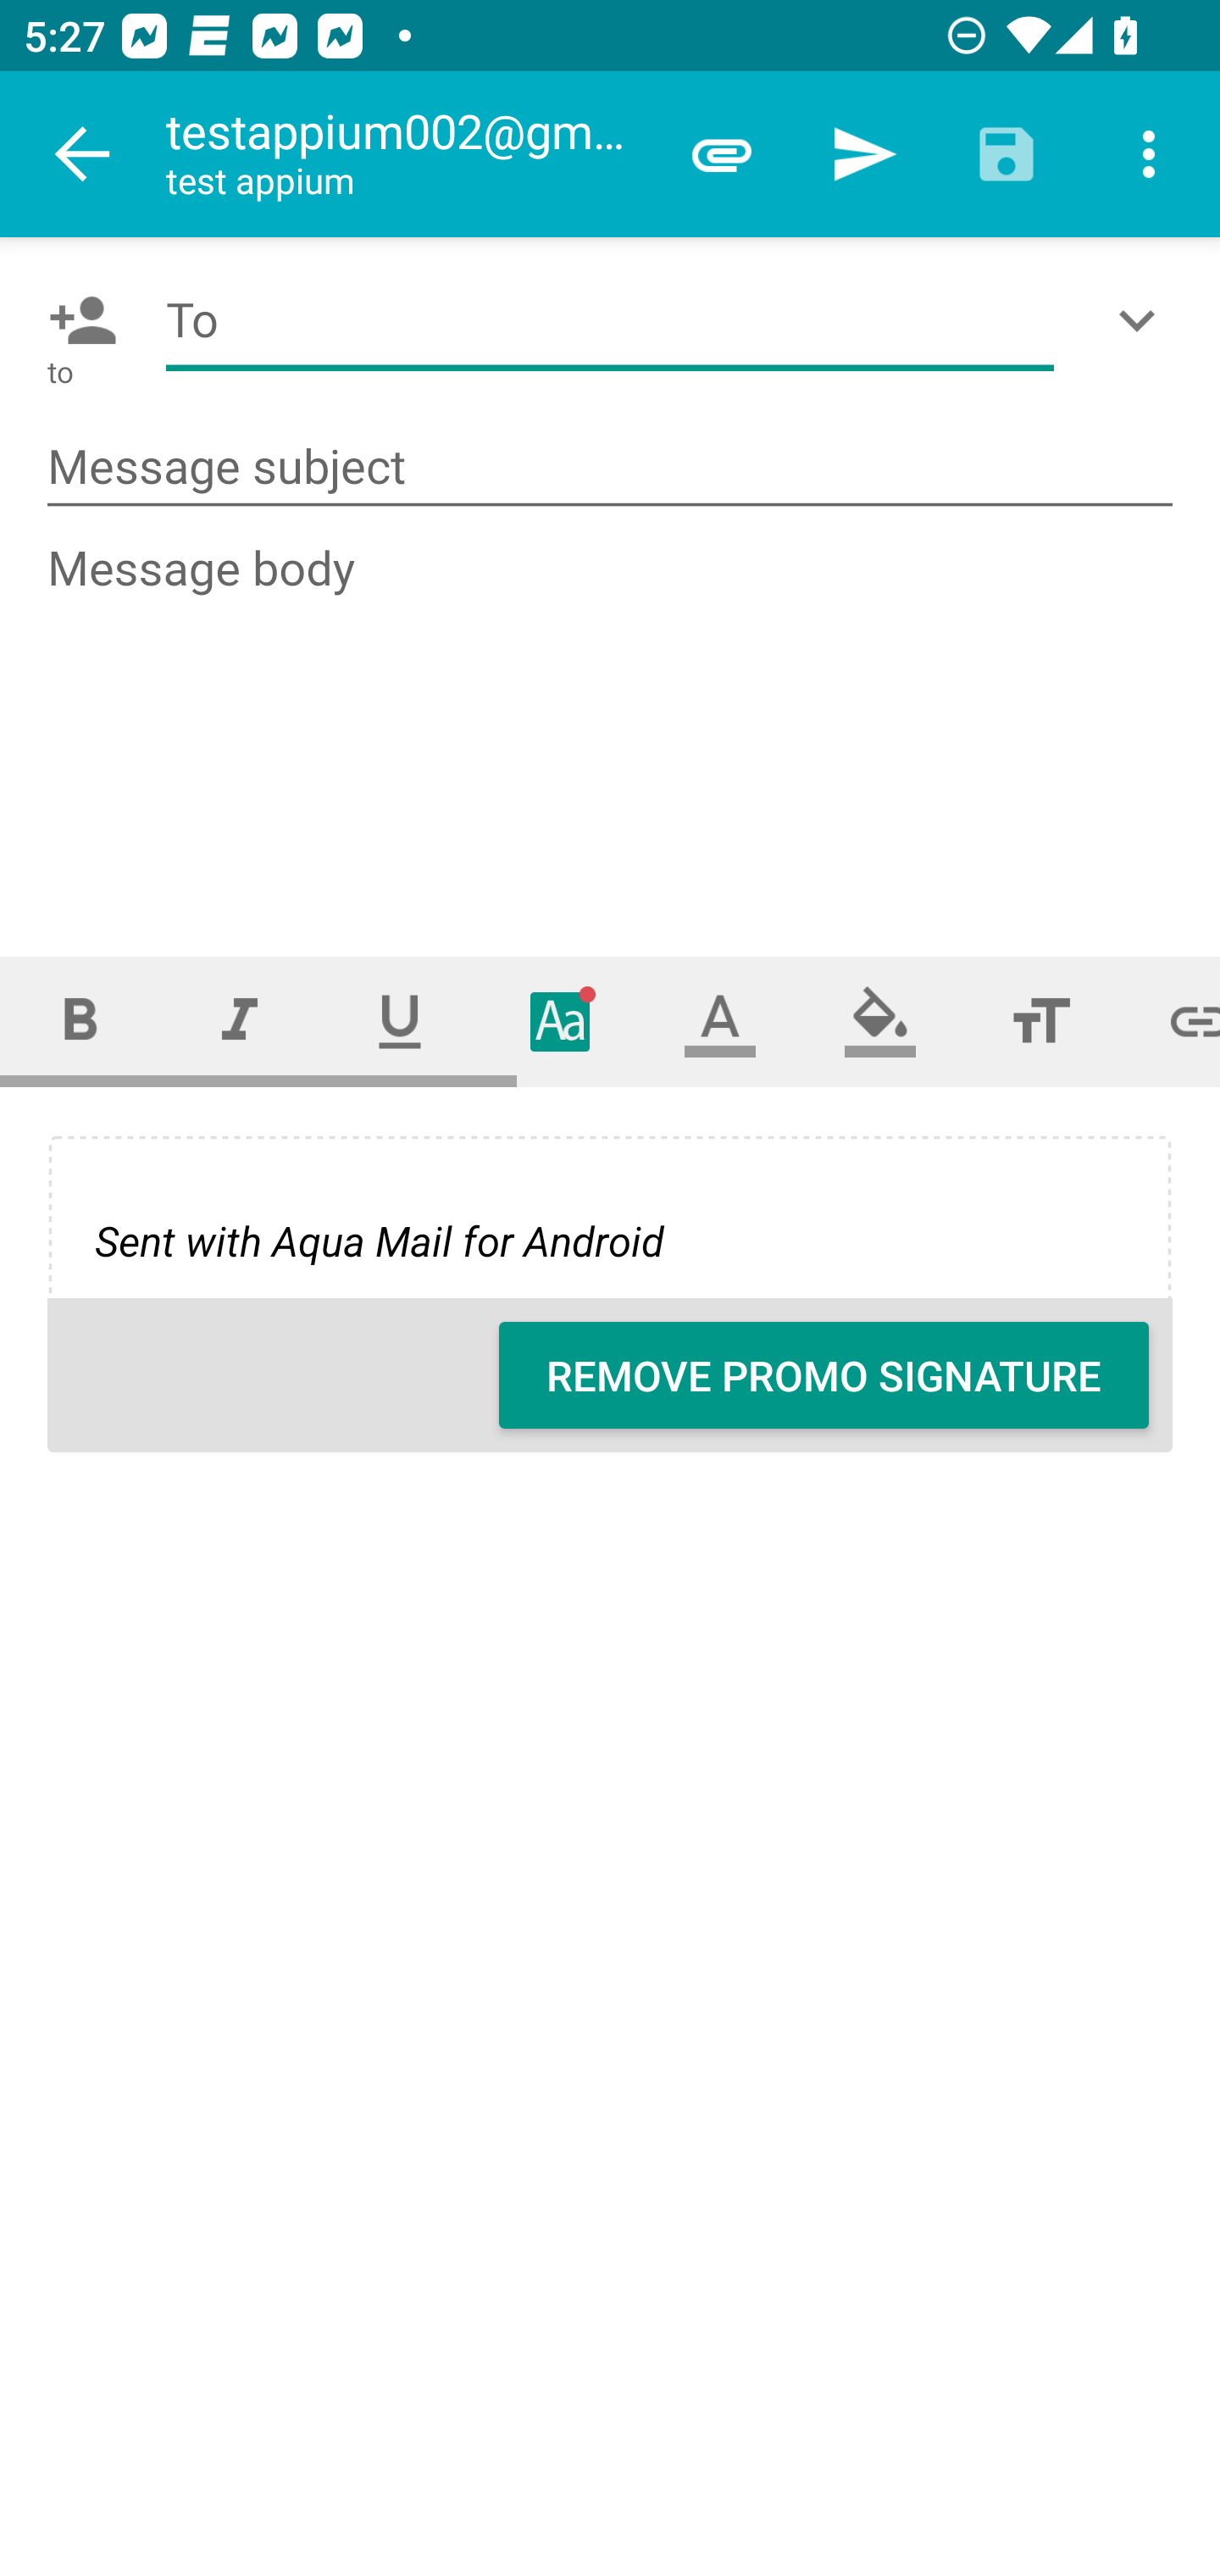  I want to click on Text color, so click(720, 1020).